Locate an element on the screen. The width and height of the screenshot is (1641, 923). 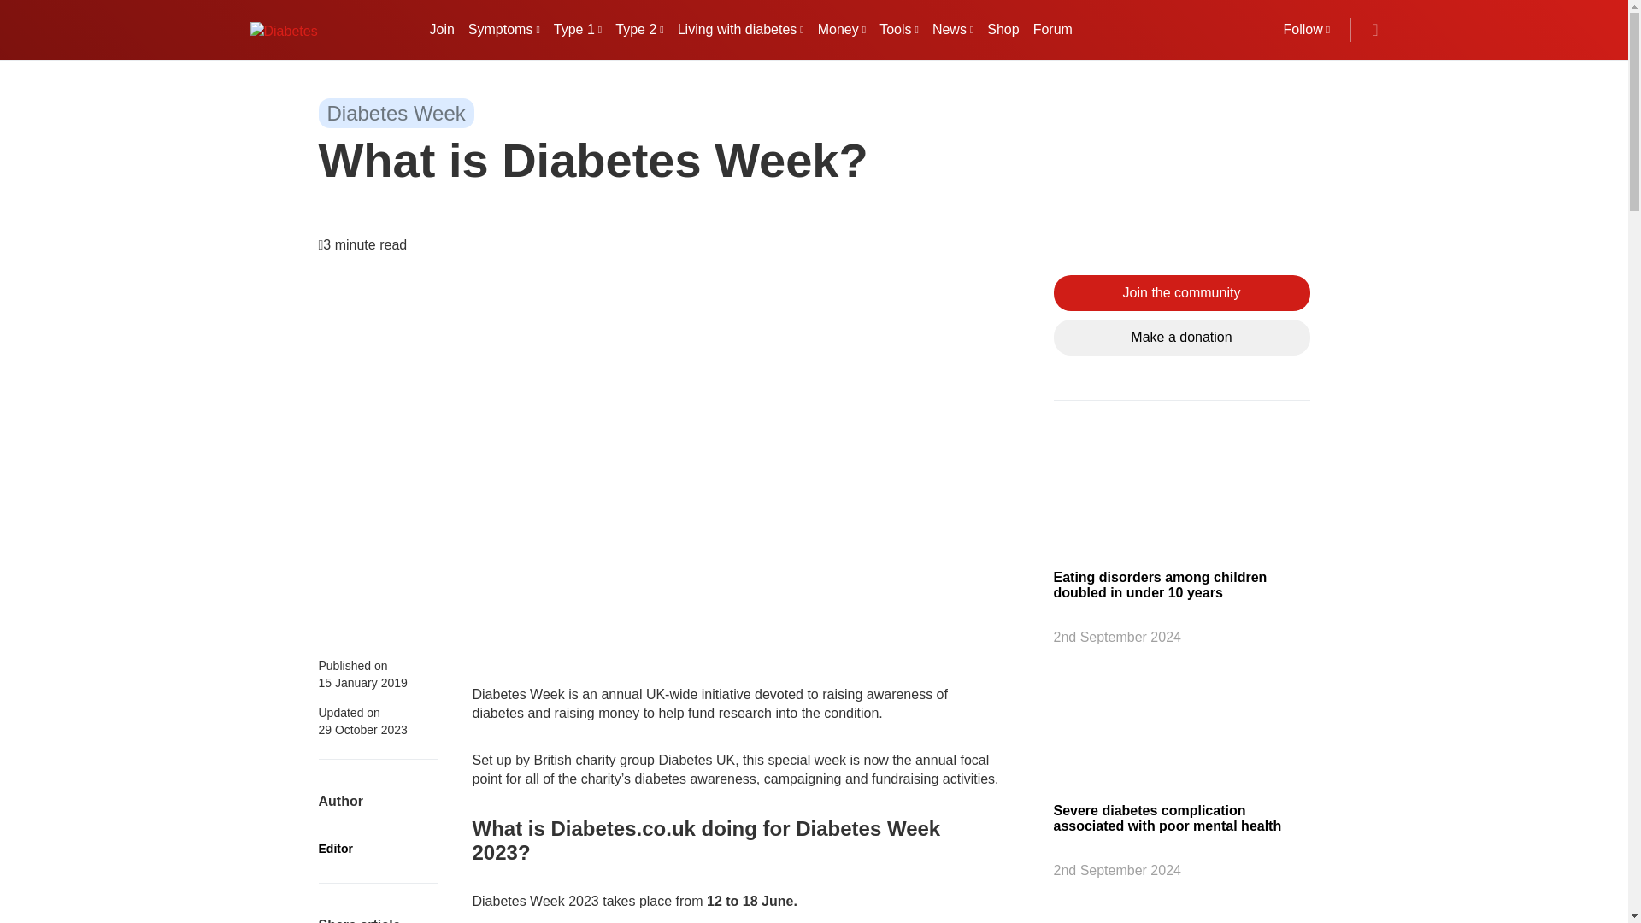
Type 2 is located at coordinates (639, 29).